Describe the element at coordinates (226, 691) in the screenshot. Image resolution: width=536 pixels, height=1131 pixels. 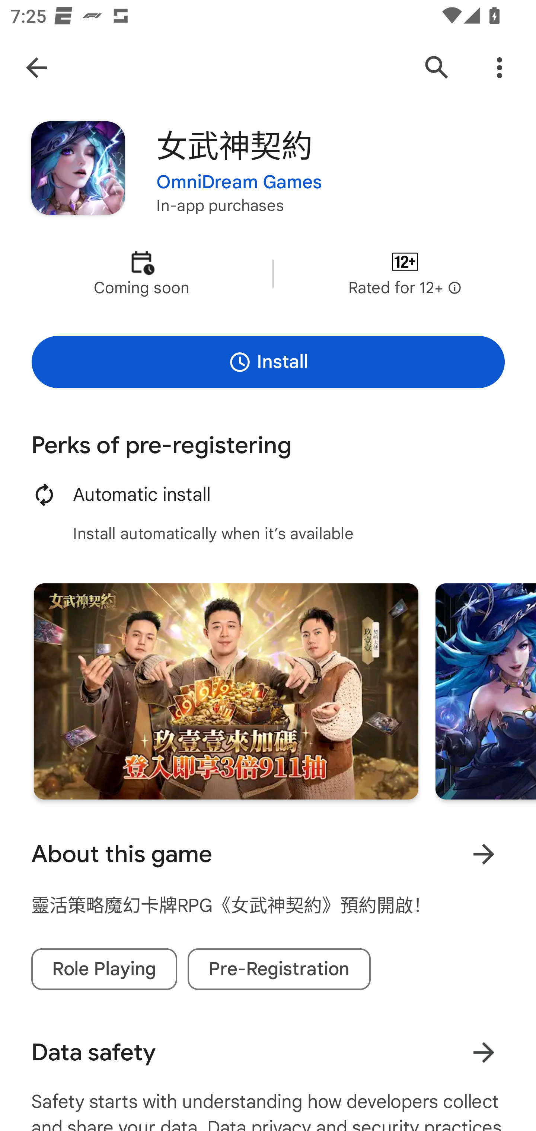
I see `Screenshot "1" of "5"` at that location.